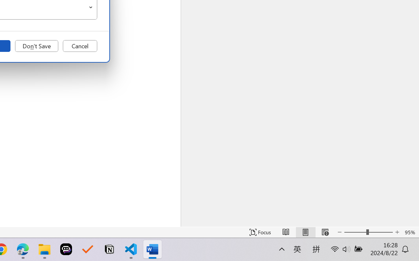 Image resolution: width=419 pixels, height=261 pixels. Describe the element at coordinates (66, 249) in the screenshot. I see `Poe` at that location.